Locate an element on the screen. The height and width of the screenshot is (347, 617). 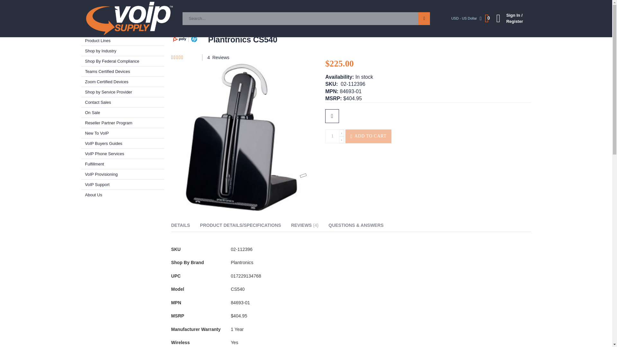
Compare Products is located at coordinates (224, 6).